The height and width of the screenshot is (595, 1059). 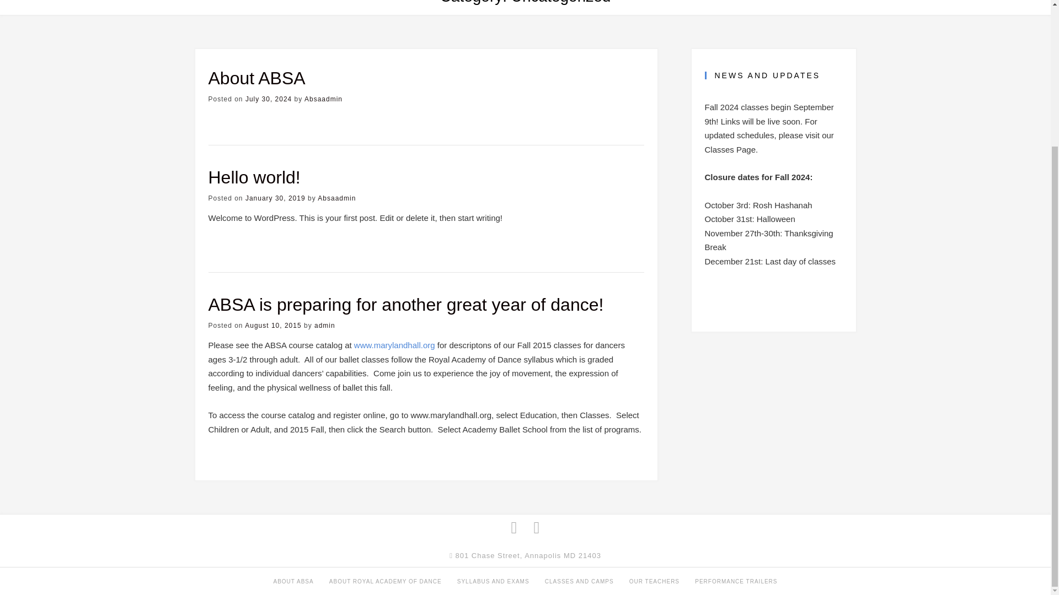 I want to click on Absaadmin, so click(x=336, y=198).